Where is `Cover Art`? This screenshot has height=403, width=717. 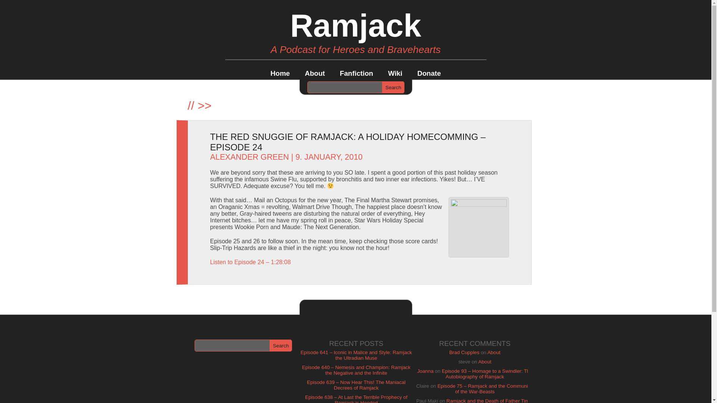 Cover Art is located at coordinates (478, 227).